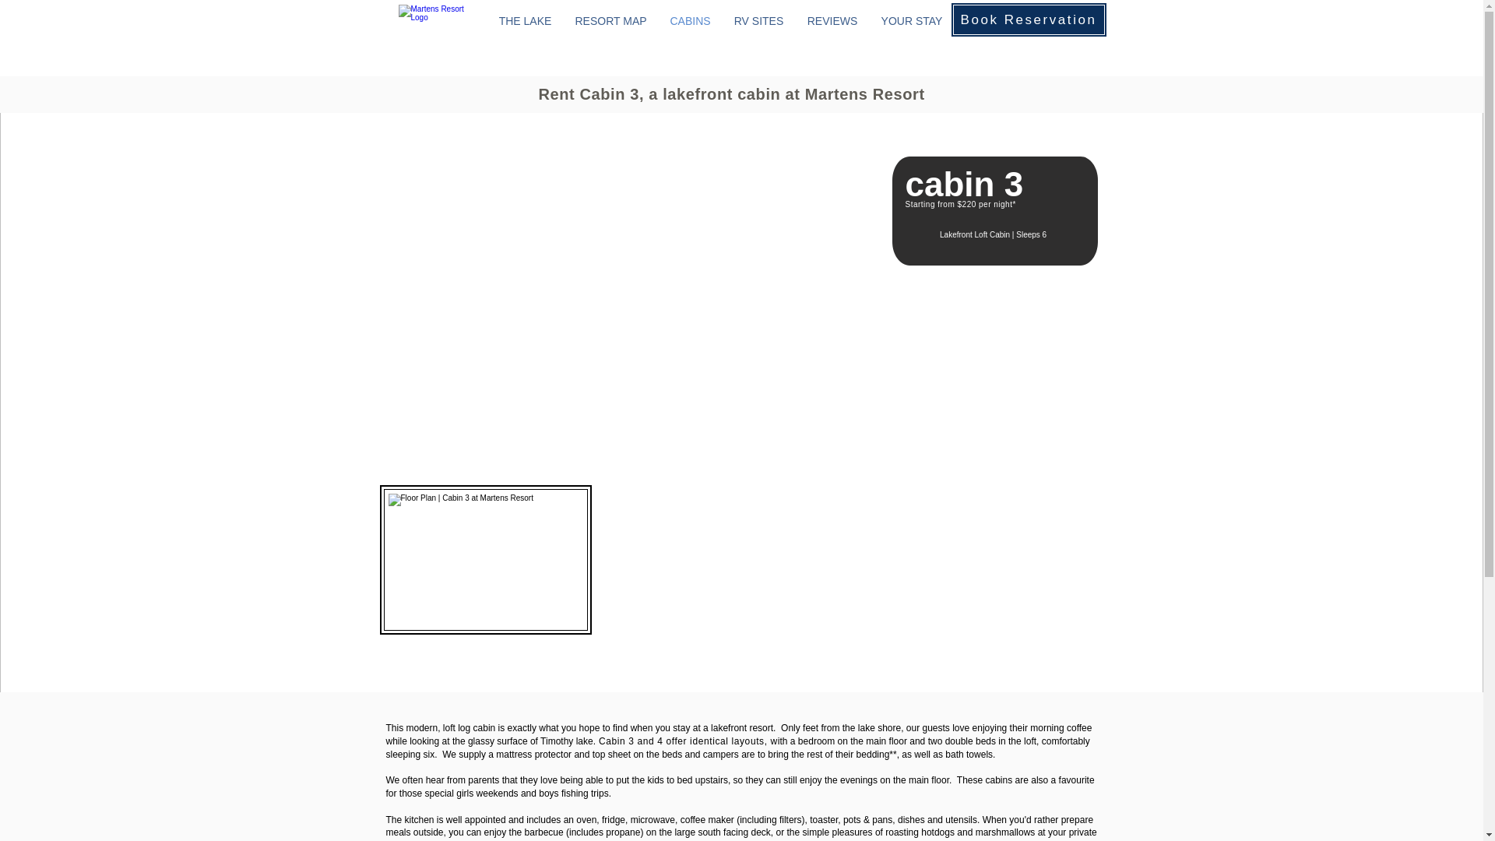 Image resolution: width=1495 pixels, height=841 pixels. What do you see at coordinates (758, 20) in the screenshot?
I see `RV SITES` at bounding box center [758, 20].